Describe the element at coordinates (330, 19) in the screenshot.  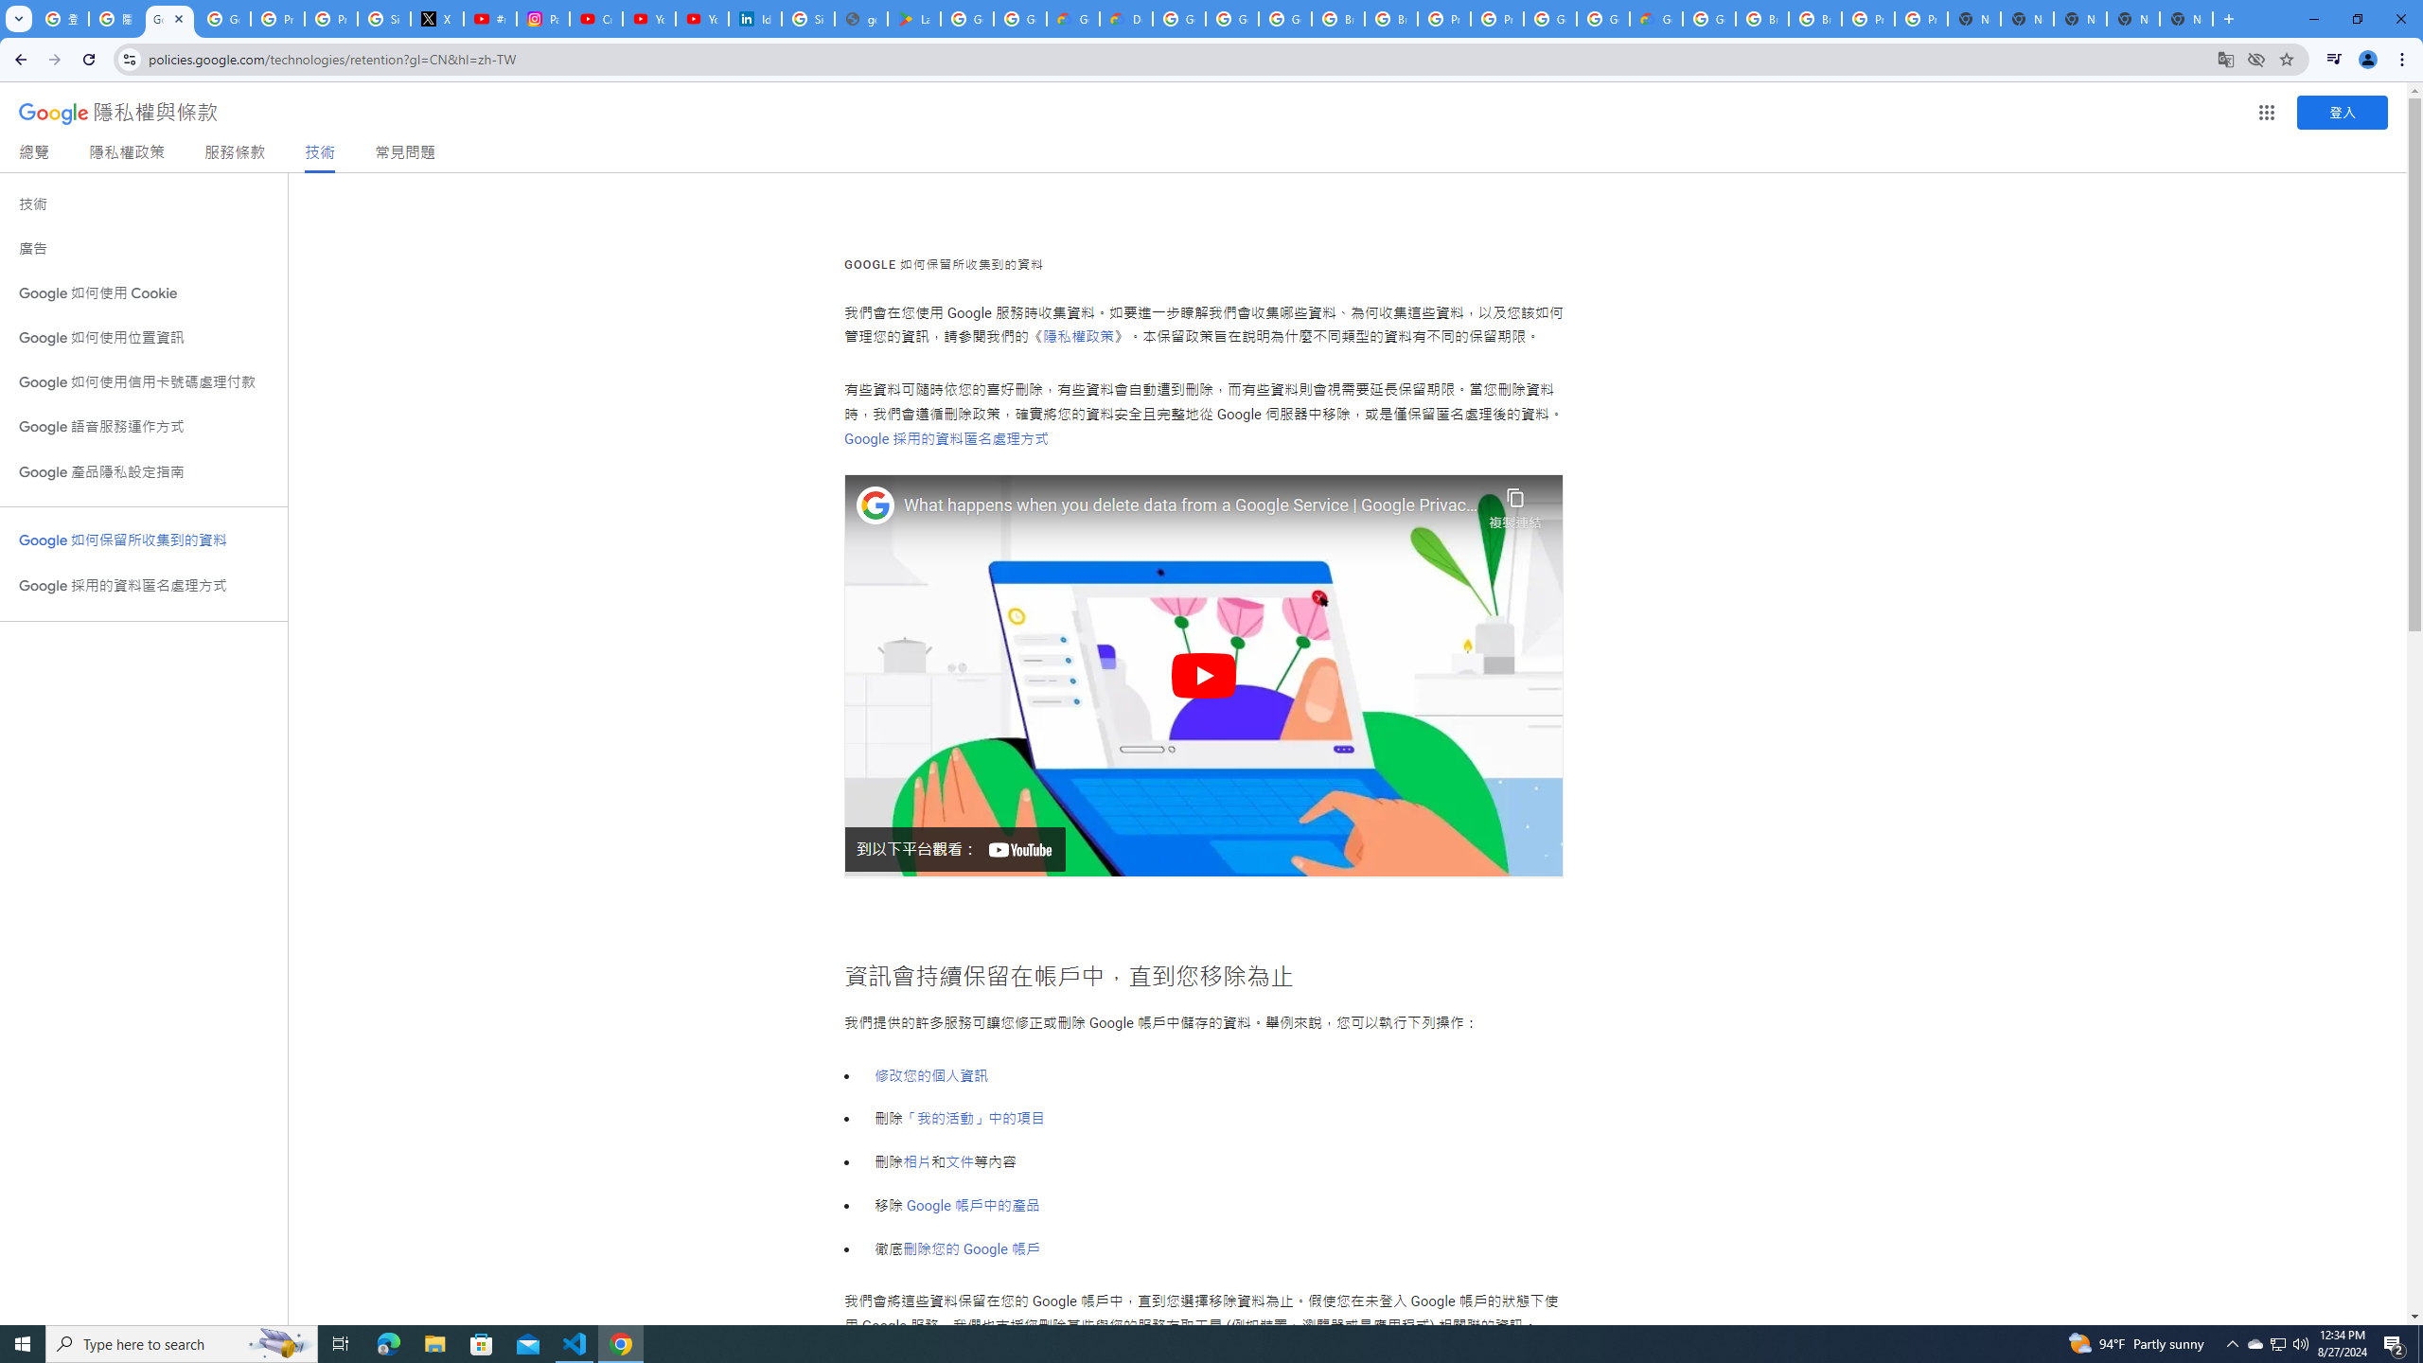
I see `Privacy Help Center - Policies Help` at that location.